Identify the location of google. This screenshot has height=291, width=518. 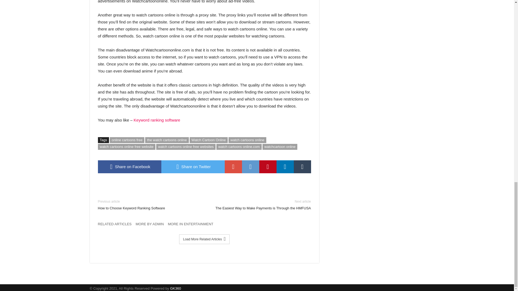
(233, 167).